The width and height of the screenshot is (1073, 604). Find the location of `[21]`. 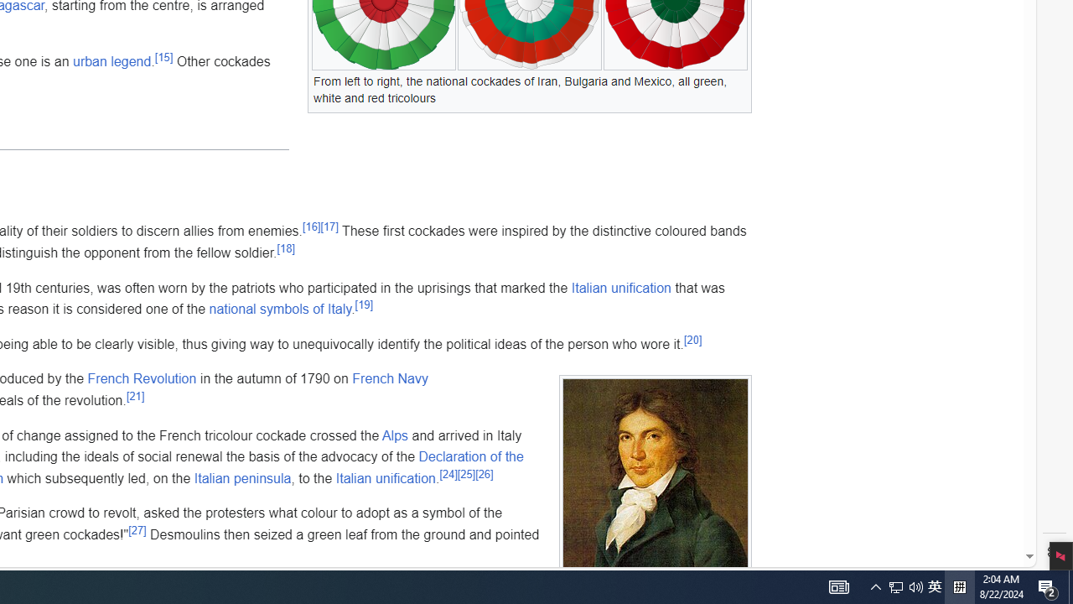

[21] is located at coordinates (134, 396).